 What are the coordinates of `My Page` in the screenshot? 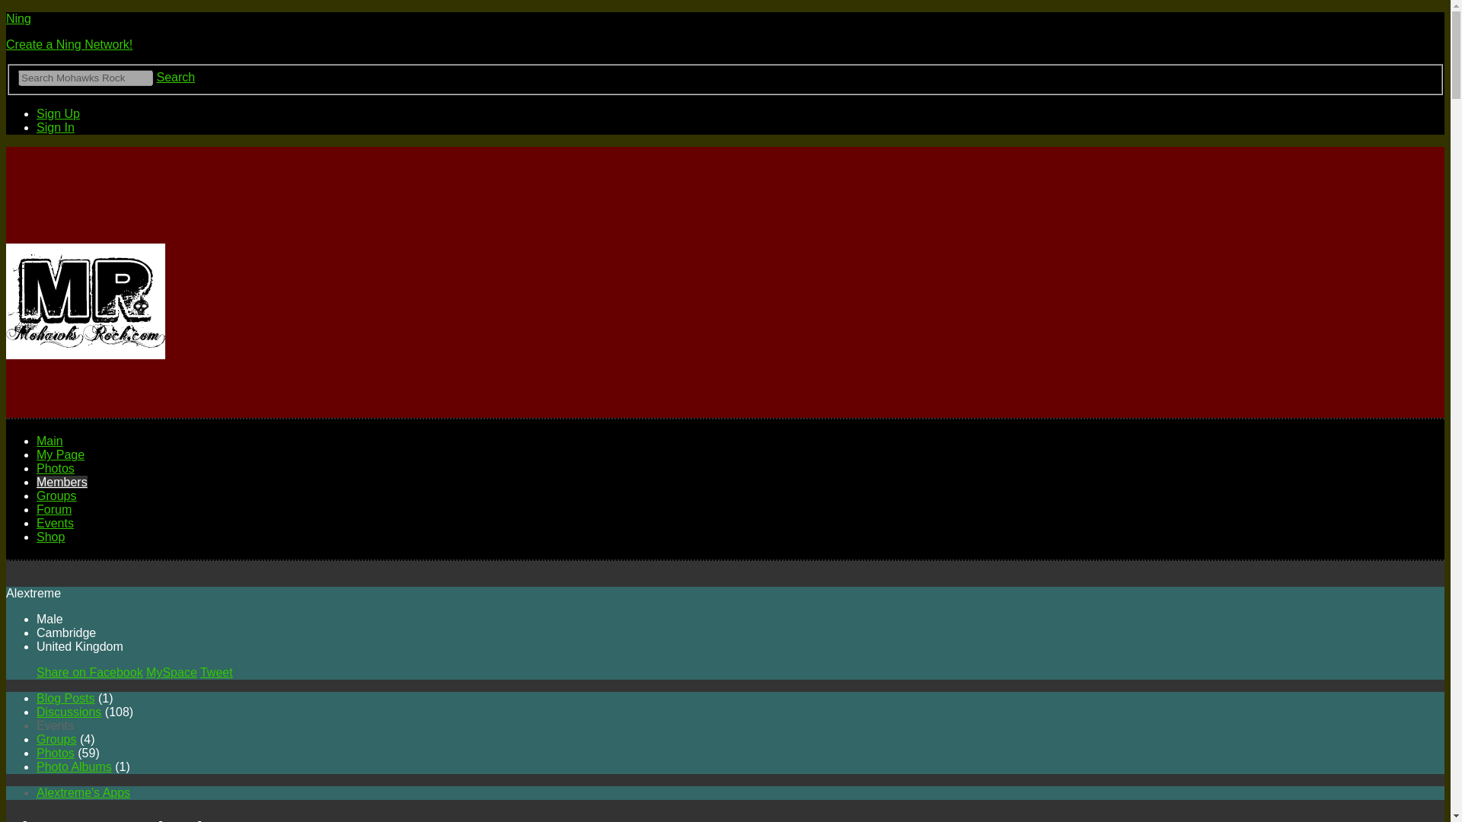 It's located at (61, 454).